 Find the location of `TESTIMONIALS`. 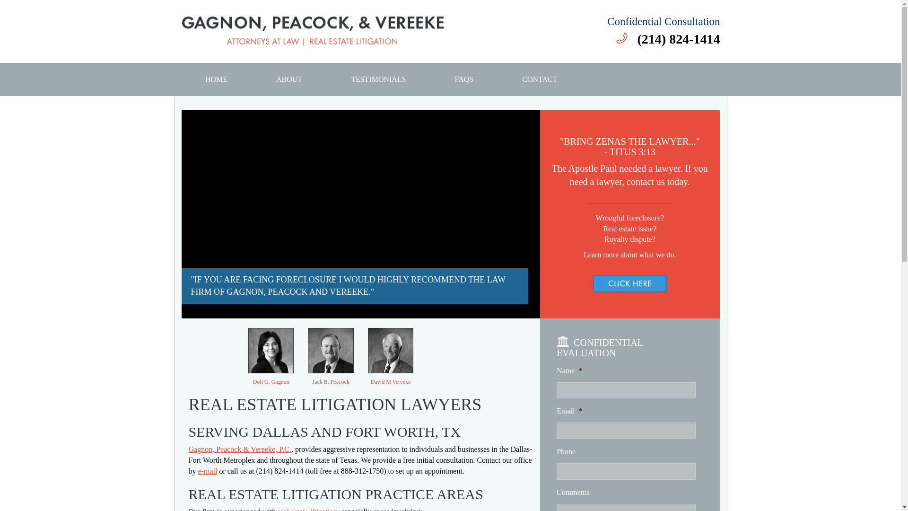

TESTIMONIALS is located at coordinates (378, 79).